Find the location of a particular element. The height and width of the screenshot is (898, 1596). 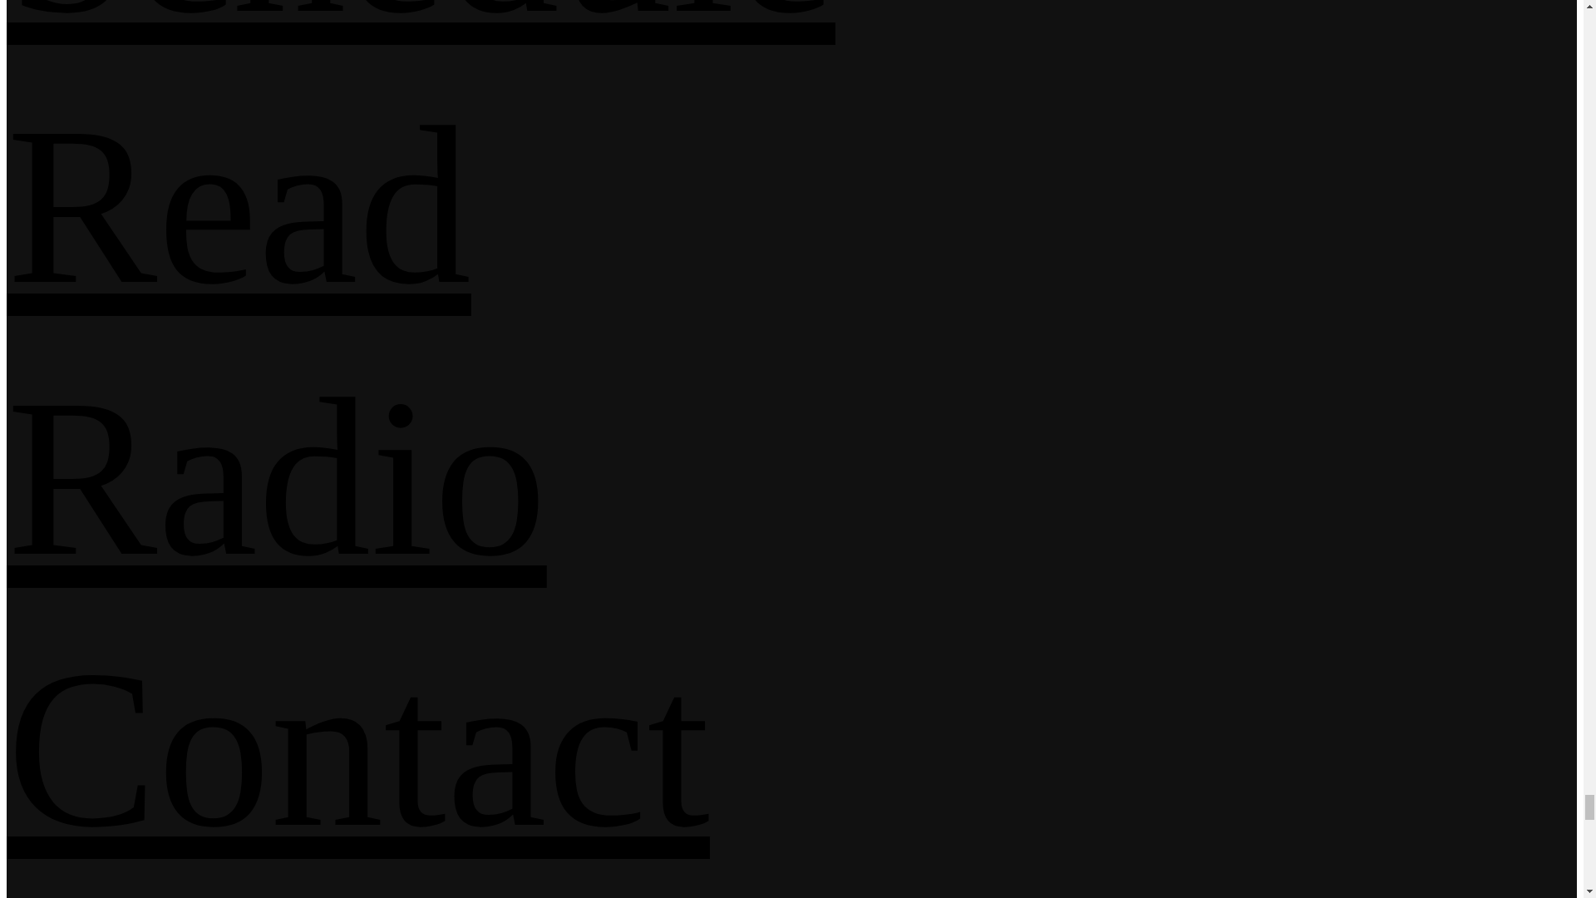

Radio is located at coordinates (276, 477).